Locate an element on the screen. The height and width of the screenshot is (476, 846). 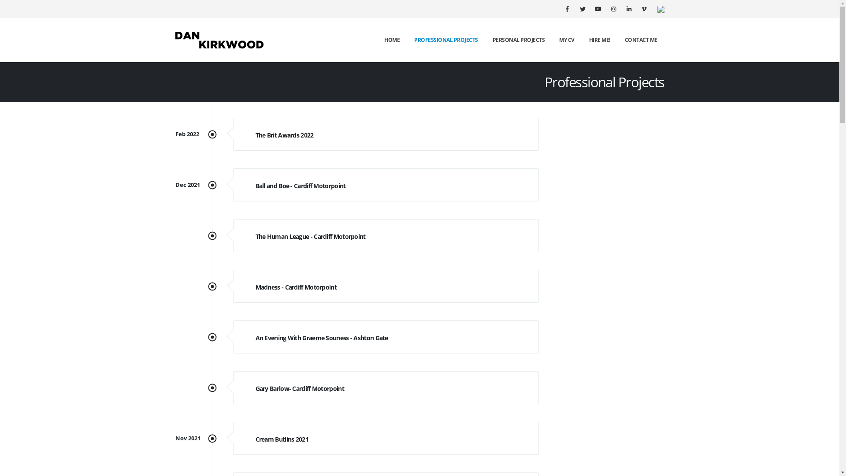
Youtube is located at coordinates (598, 9).